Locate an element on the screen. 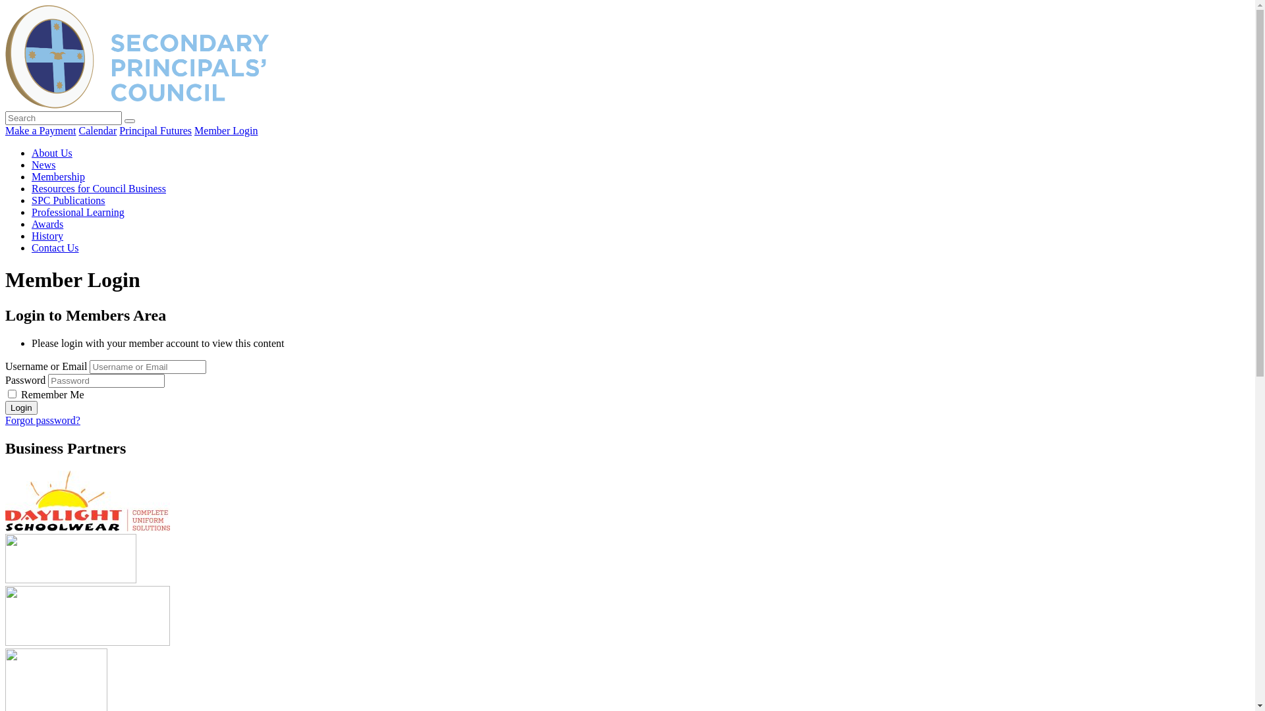 The image size is (1265, 711). News is located at coordinates (43, 165).